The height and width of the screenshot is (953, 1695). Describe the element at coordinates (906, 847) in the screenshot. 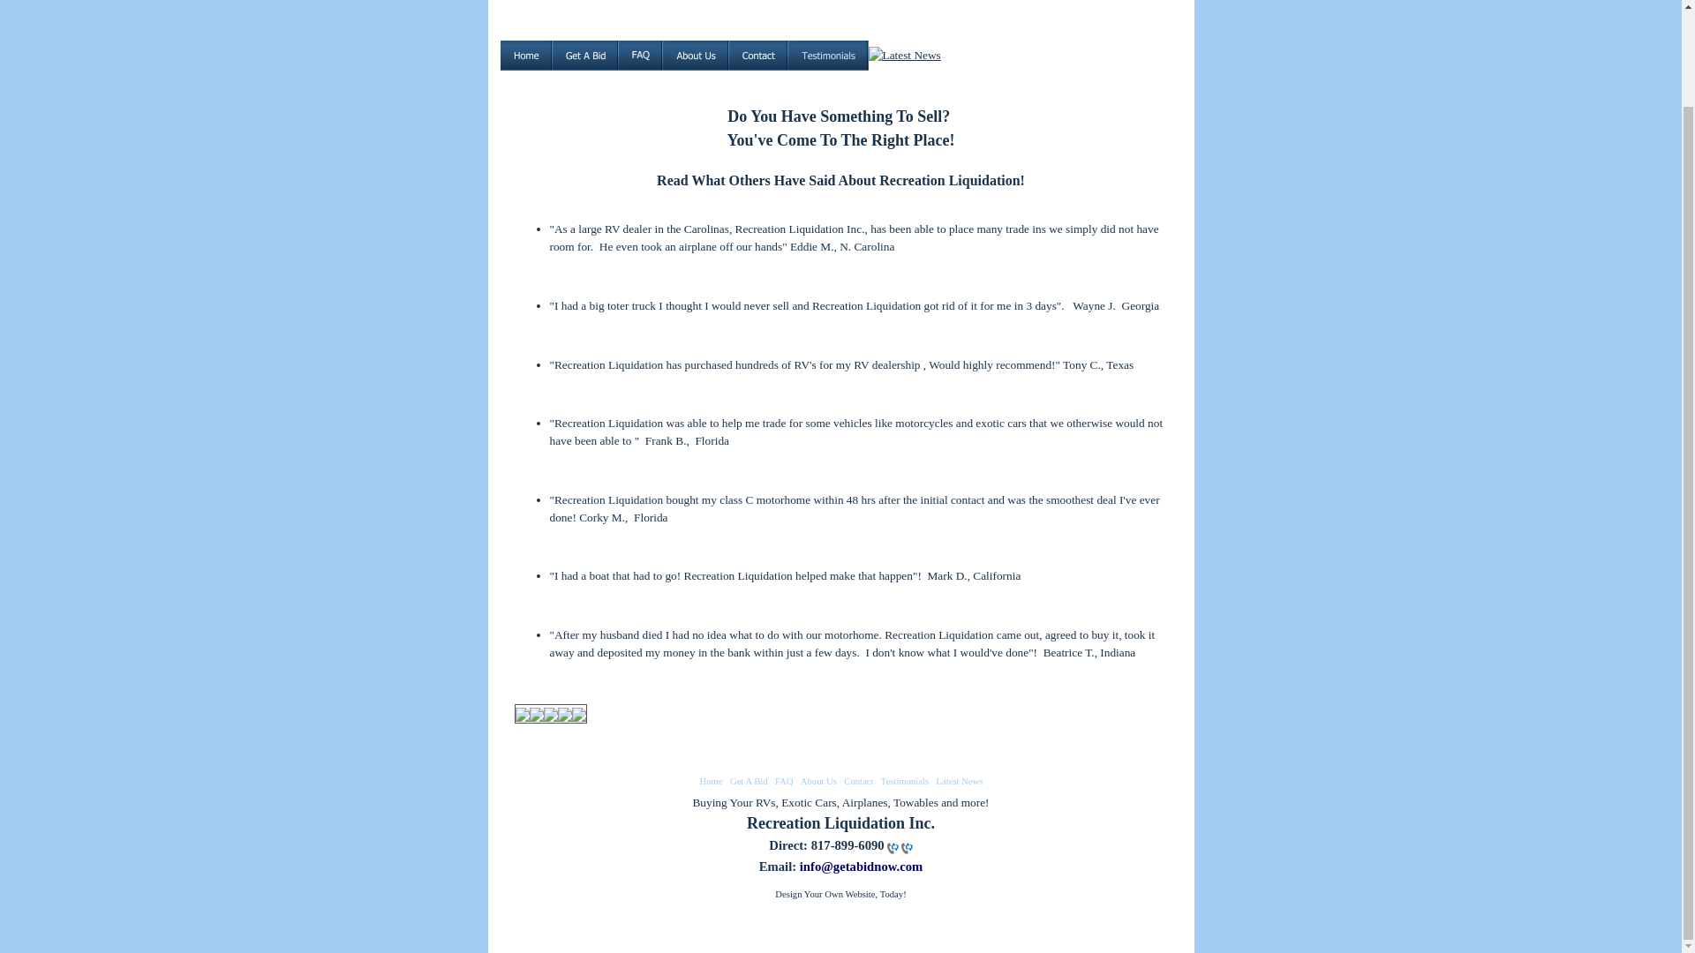

I see `Call: 239-595-5969` at that location.